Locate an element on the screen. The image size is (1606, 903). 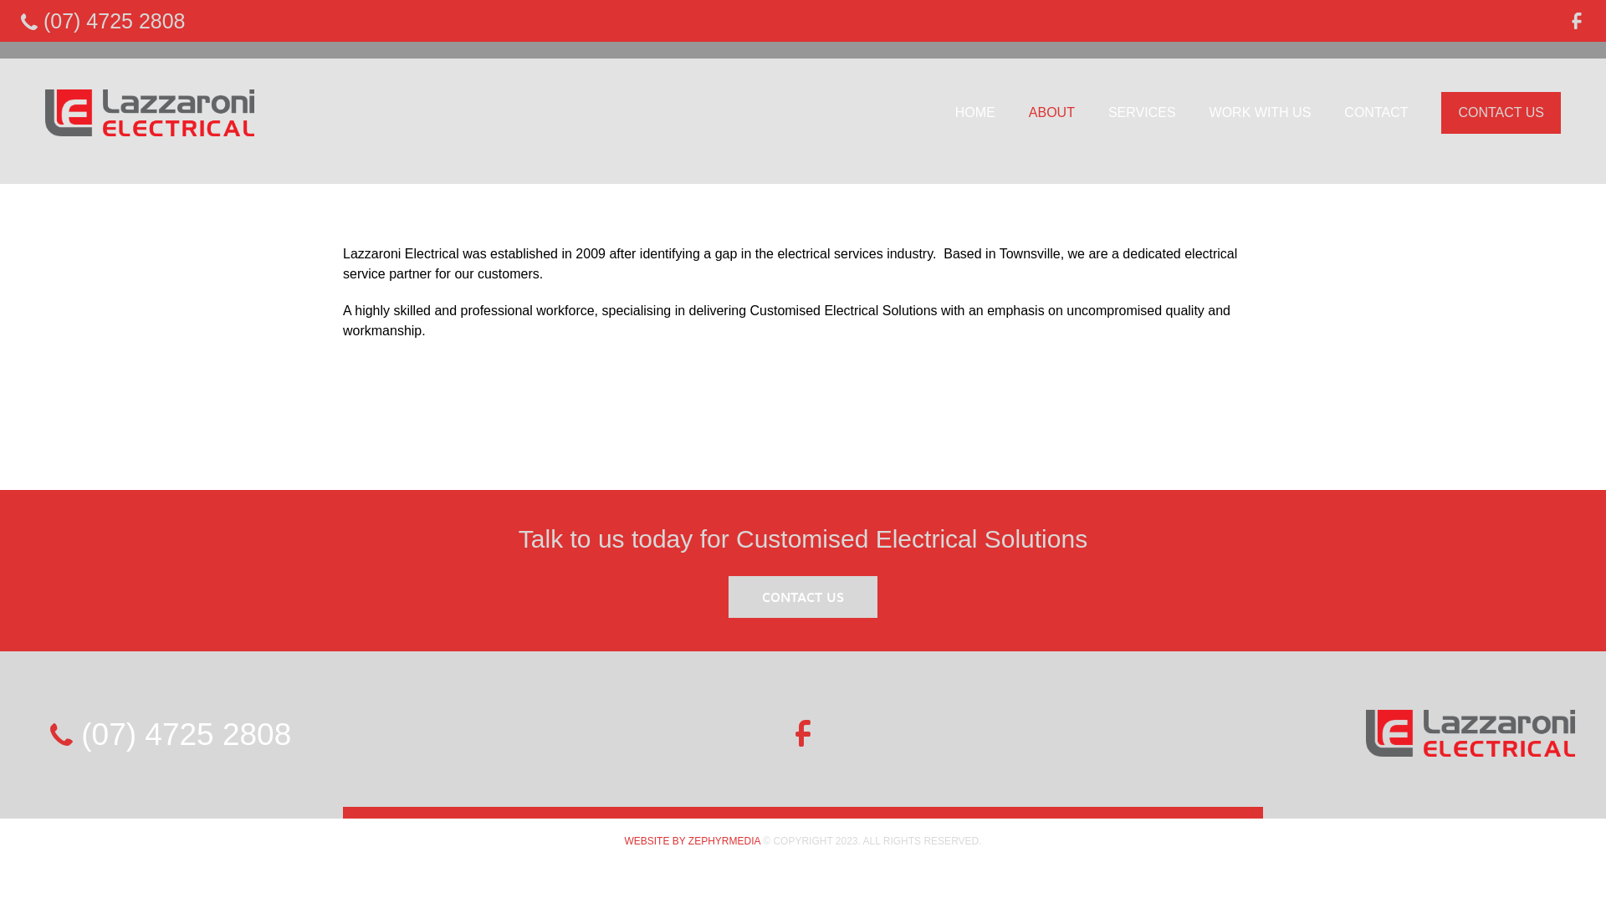
CONTACT is located at coordinates (1376, 113).